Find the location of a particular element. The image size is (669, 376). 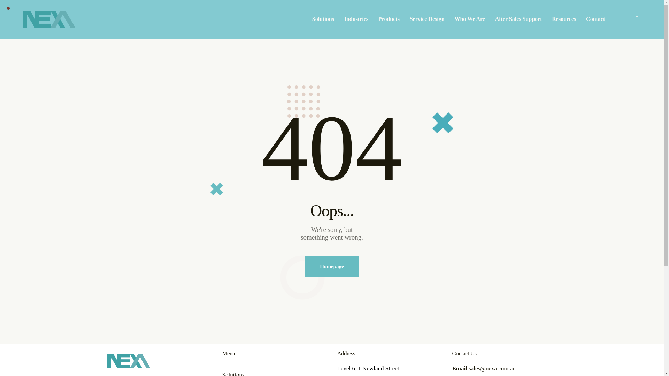

After Sales Support is located at coordinates (518, 19).